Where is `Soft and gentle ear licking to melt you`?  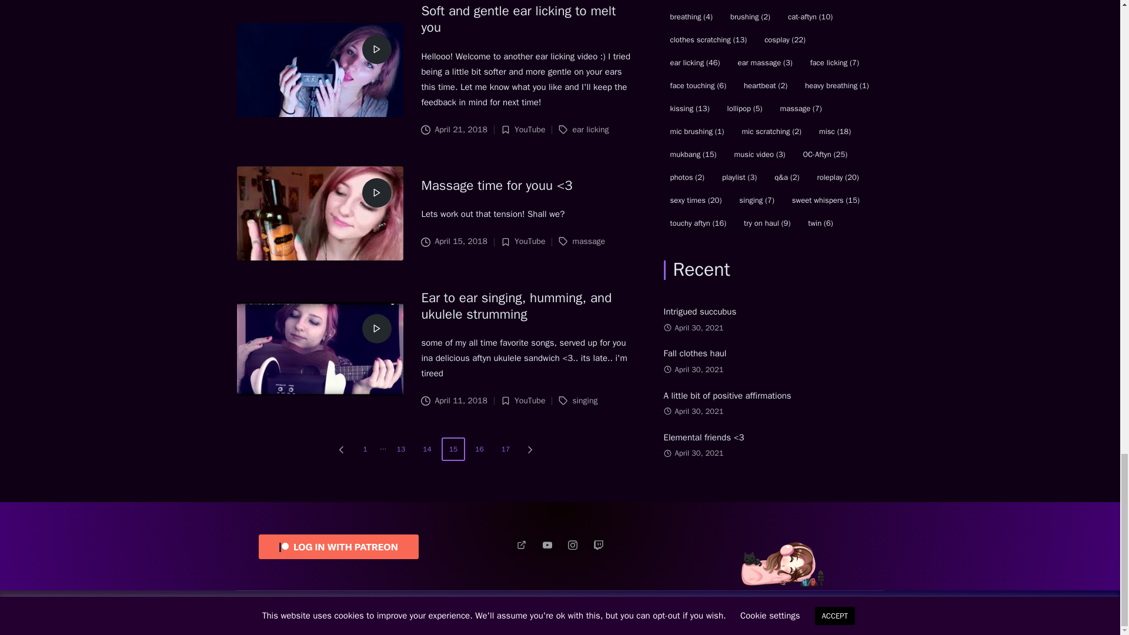 Soft and gentle ear licking to melt you is located at coordinates (518, 19).